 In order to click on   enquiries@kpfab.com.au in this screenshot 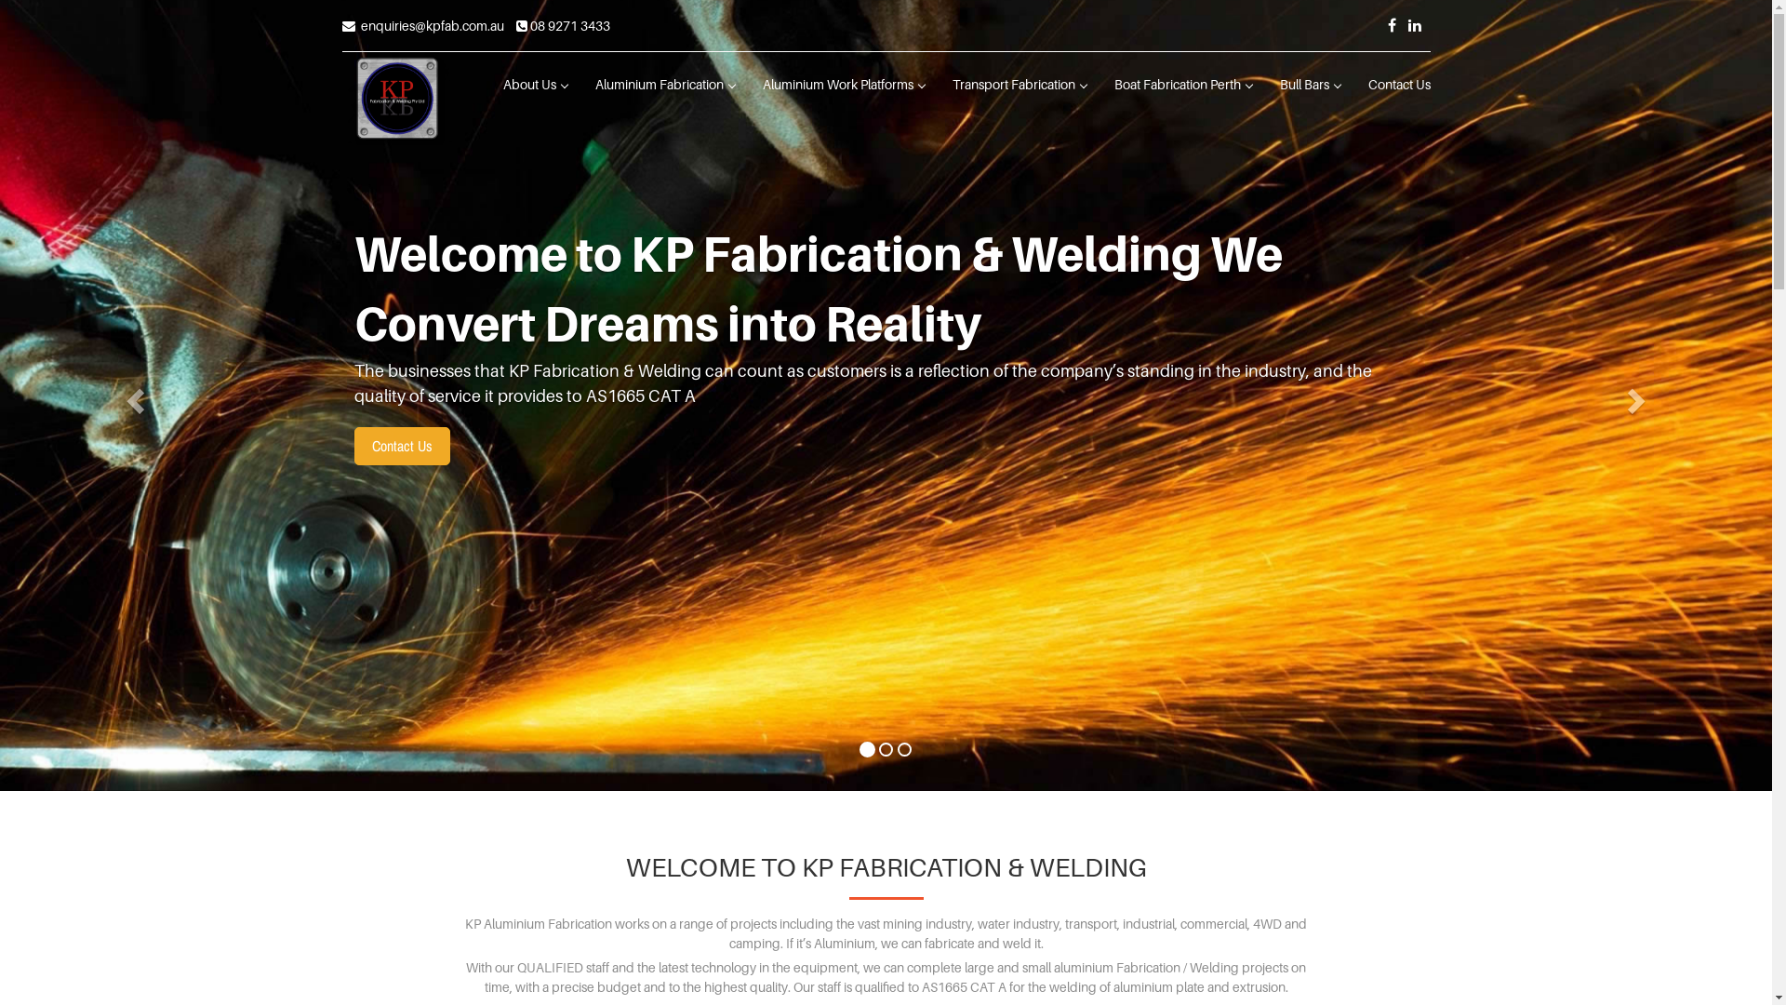, I will do `click(423, 26)`.